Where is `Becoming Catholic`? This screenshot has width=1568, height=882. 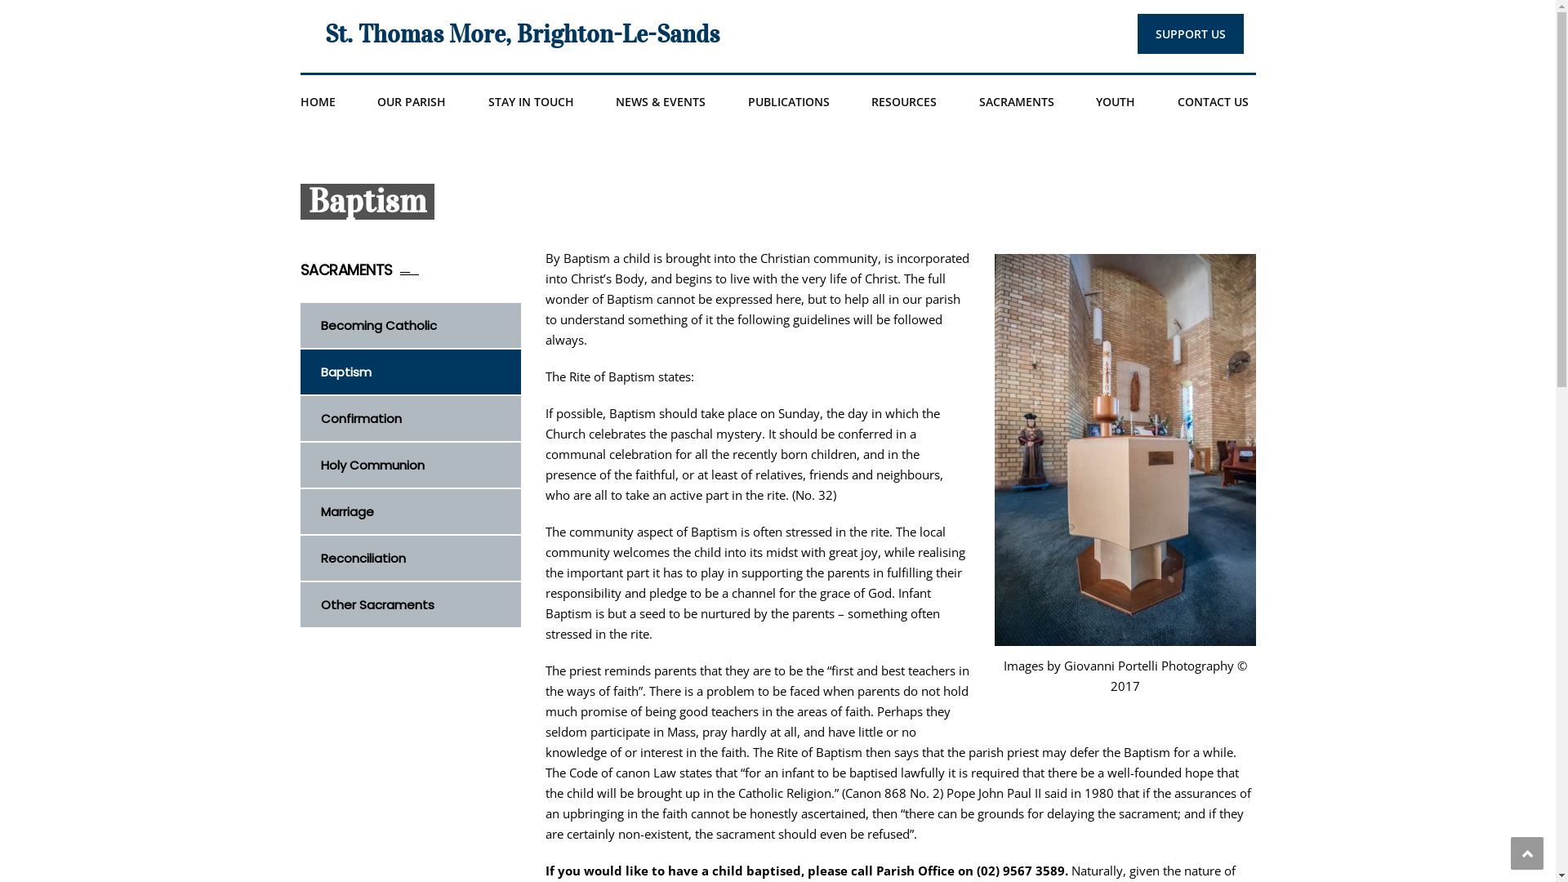 Becoming Catholic is located at coordinates (420, 325).